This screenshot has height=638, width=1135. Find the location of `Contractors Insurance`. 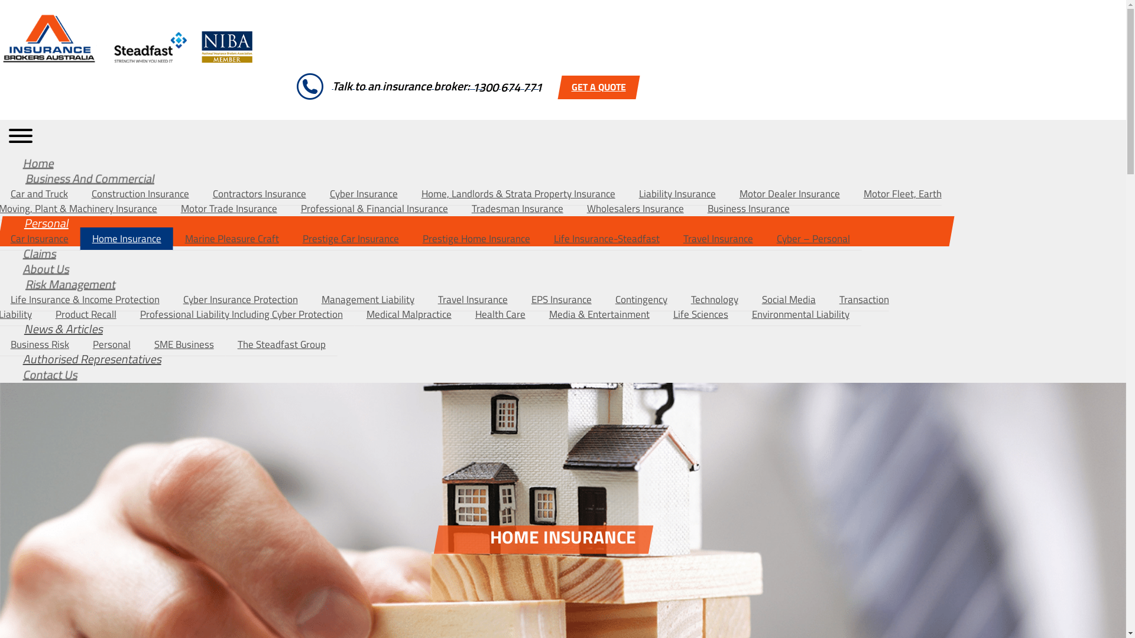

Contractors Insurance is located at coordinates (260, 194).